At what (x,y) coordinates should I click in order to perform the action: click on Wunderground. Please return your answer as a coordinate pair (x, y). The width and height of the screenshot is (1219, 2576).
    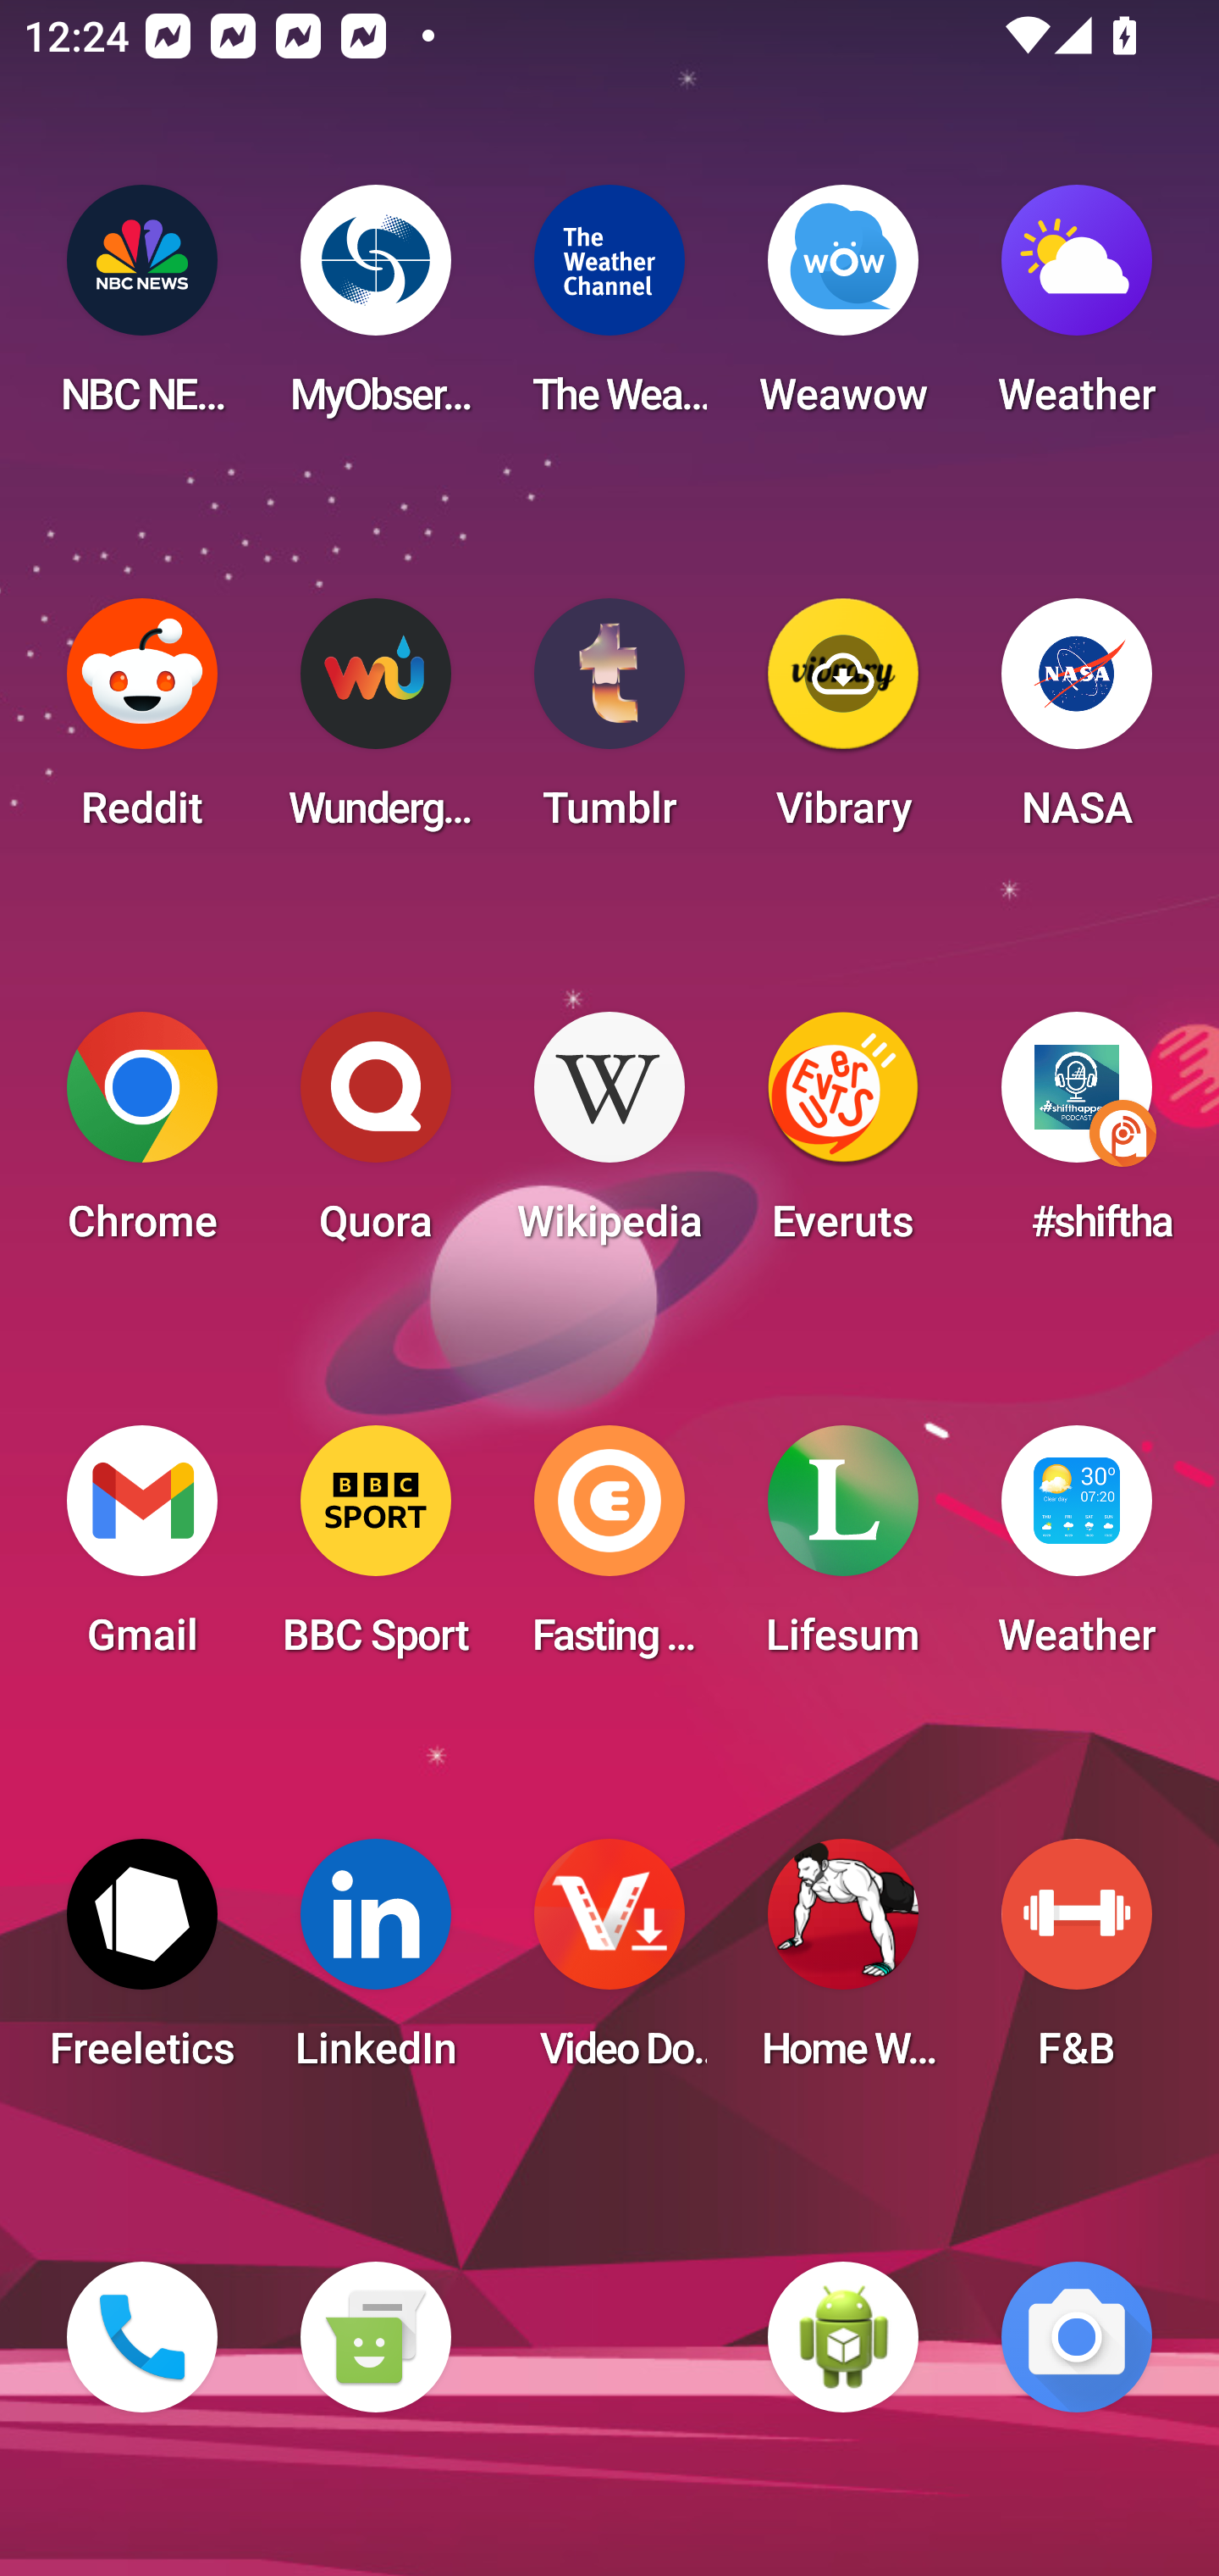
    Looking at the image, I should click on (375, 724).